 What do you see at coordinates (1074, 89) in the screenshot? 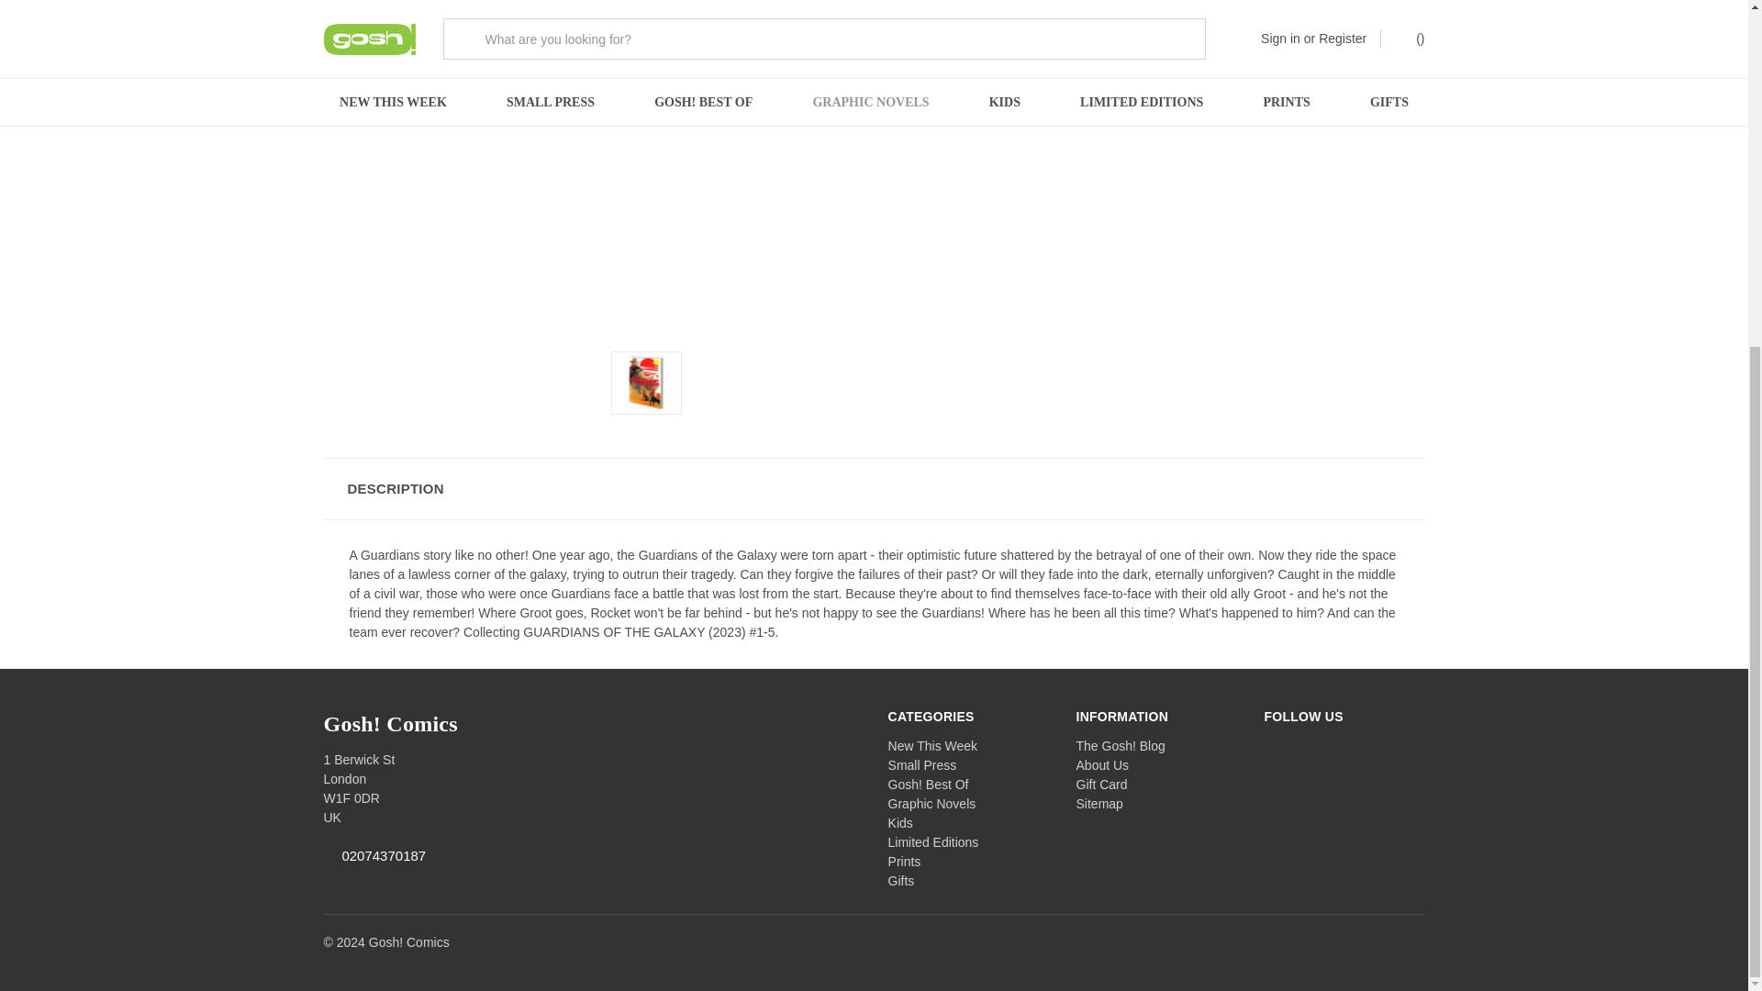
I see `Print` at bounding box center [1074, 89].